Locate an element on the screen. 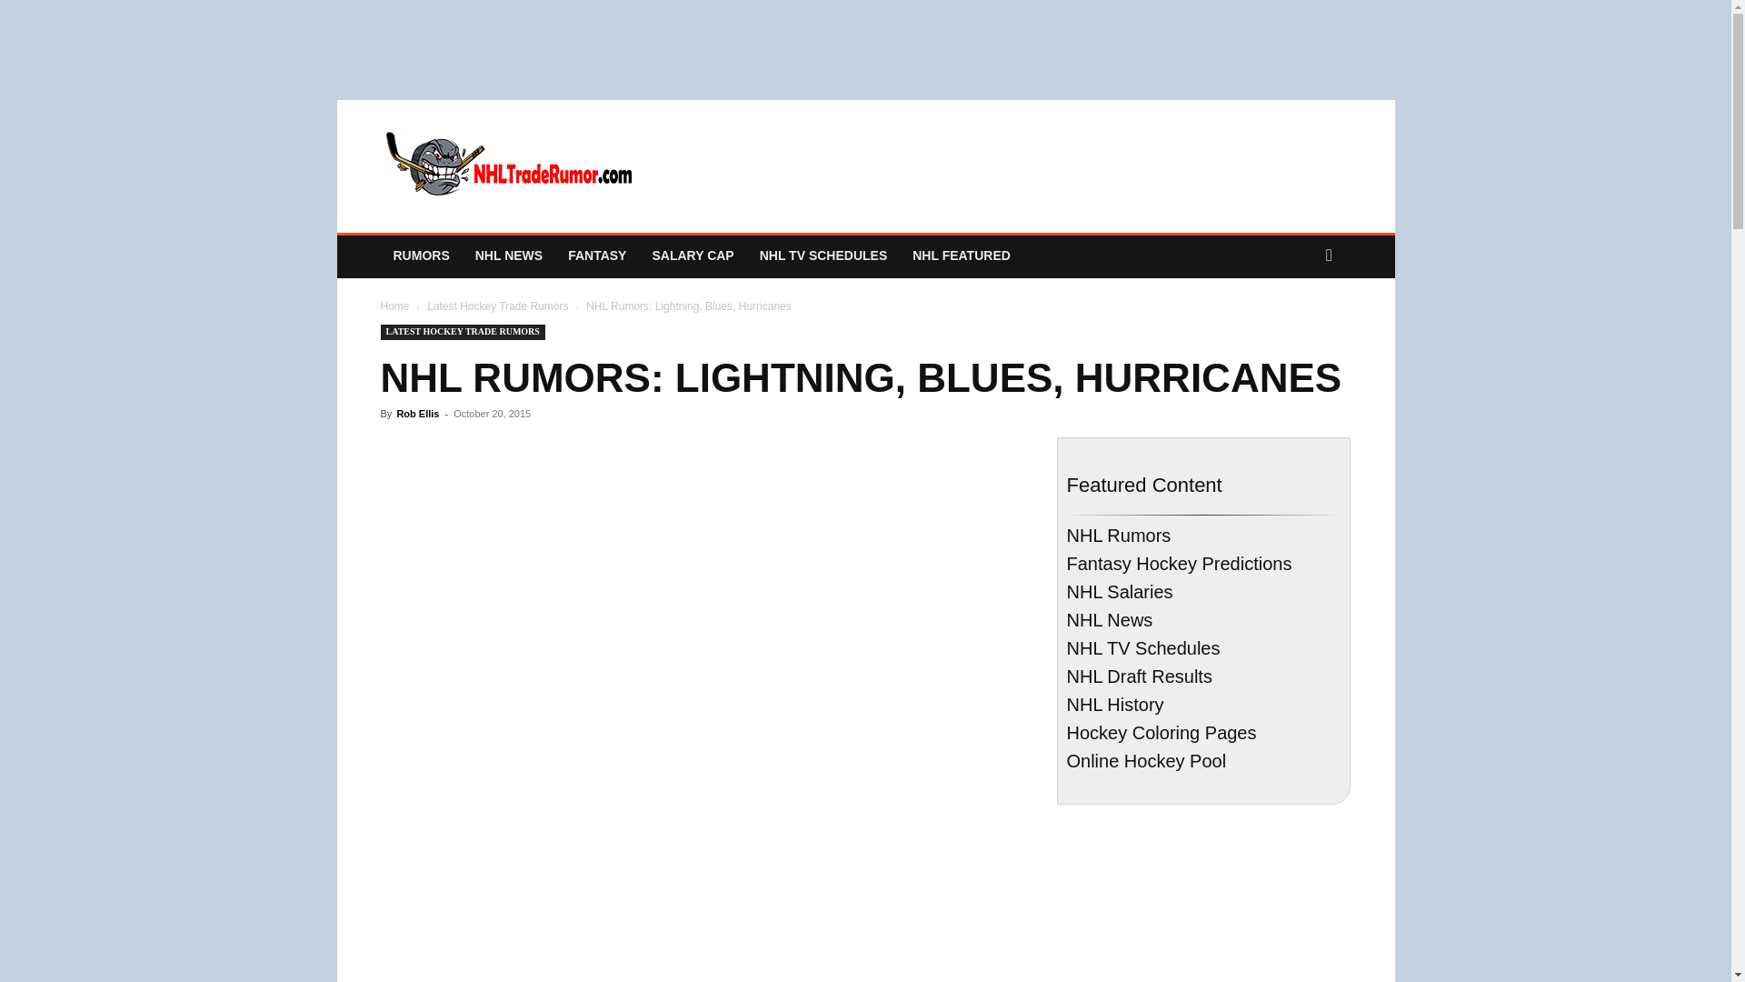  Latest NHL news and rumors is located at coordinates (421, 255).